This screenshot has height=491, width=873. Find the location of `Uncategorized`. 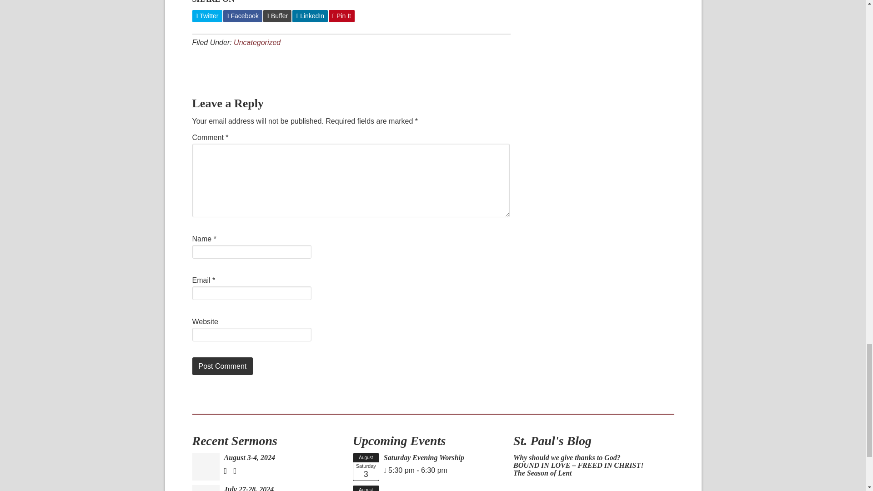

Uncategorized is located at coordinates (257, 42).